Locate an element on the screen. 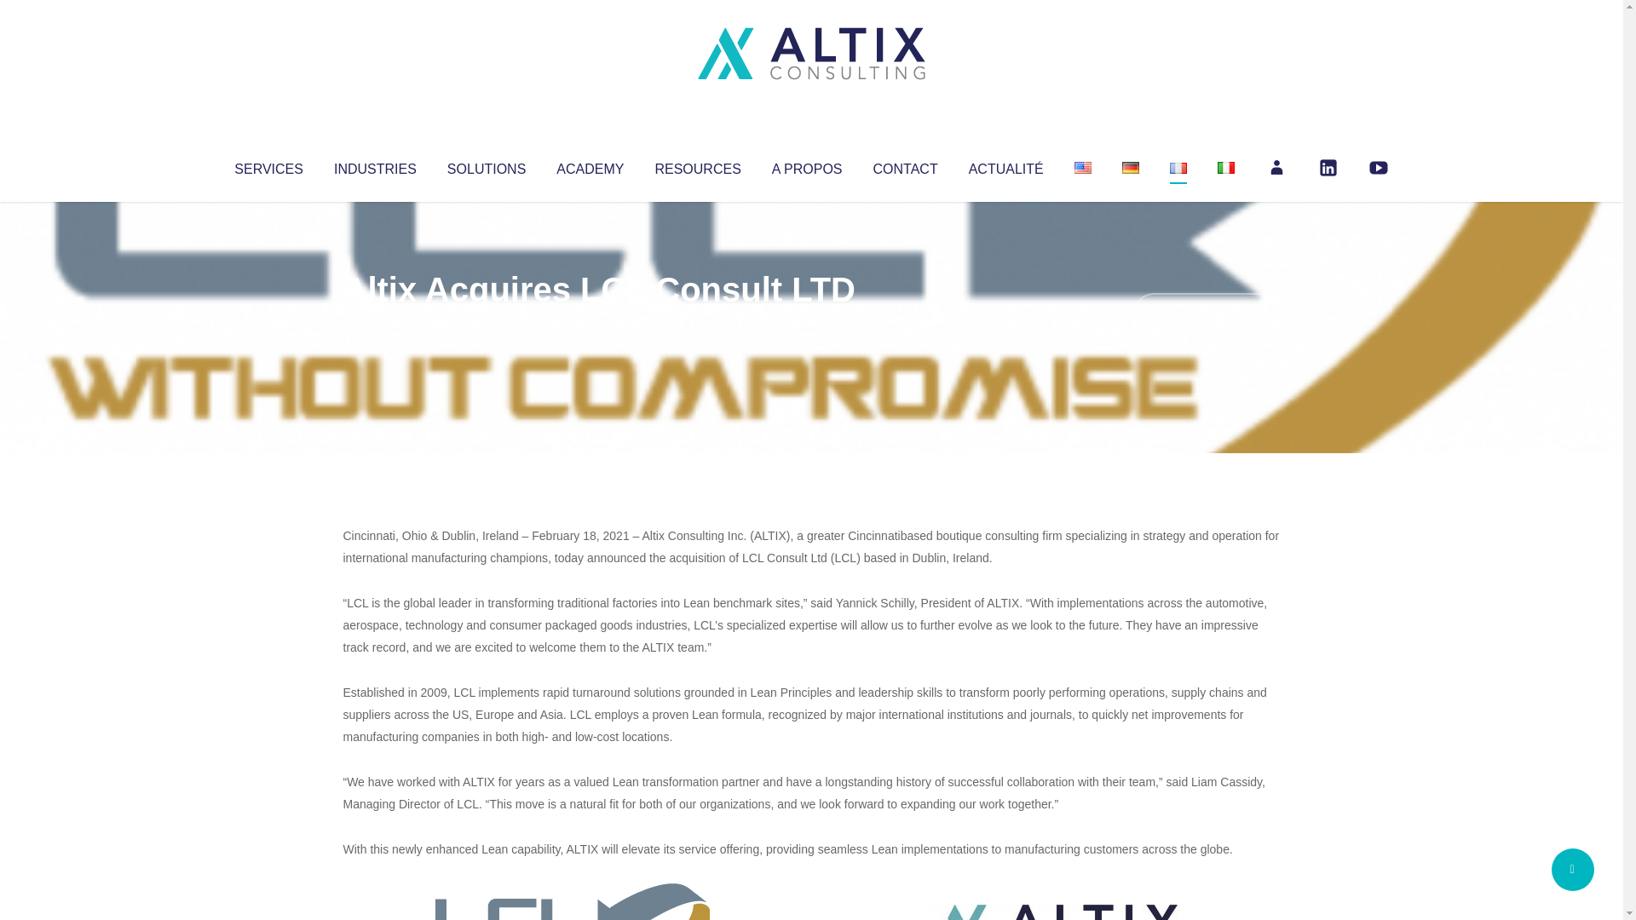 This screenshot has height=920, width=1636. No Comments is located at coordinates (1207, 312).